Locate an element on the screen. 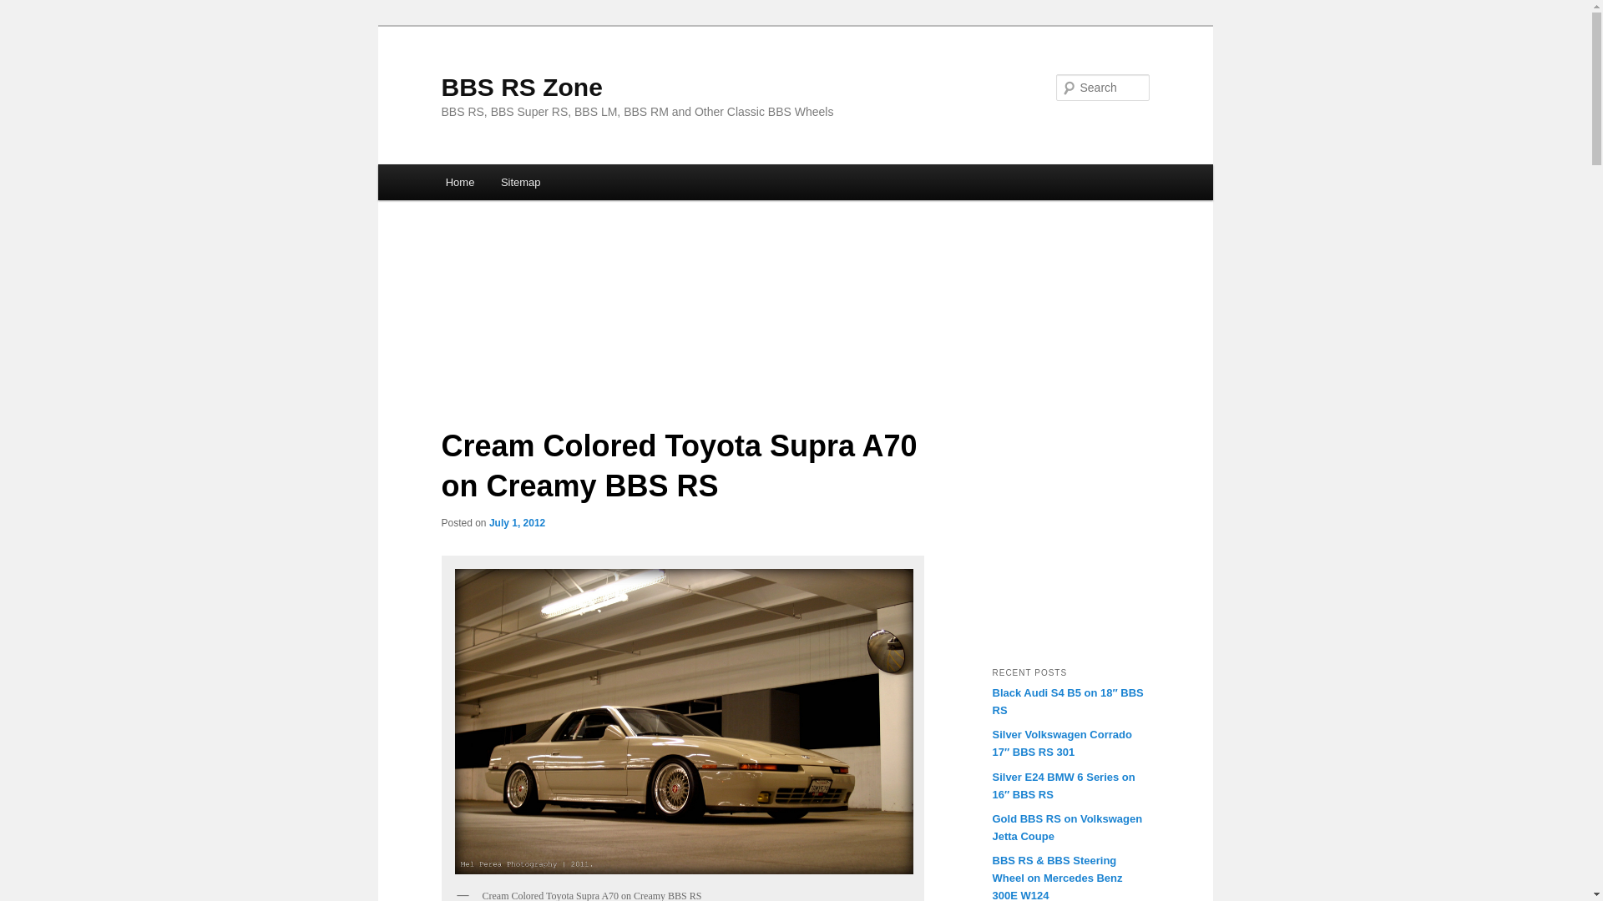  BBS RS Zone is located at coordinates (521, 87).